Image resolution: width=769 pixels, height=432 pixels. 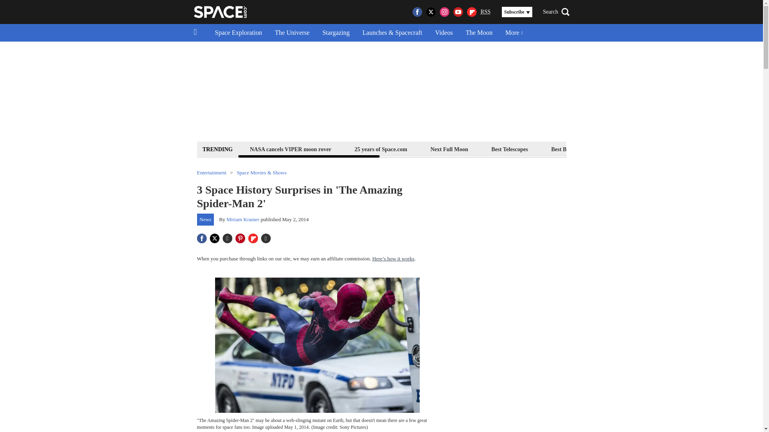 What do you see at coordinates (449, 149) in the screenshot?
I see `Next Full Moon` at bounding box center [449, 149].